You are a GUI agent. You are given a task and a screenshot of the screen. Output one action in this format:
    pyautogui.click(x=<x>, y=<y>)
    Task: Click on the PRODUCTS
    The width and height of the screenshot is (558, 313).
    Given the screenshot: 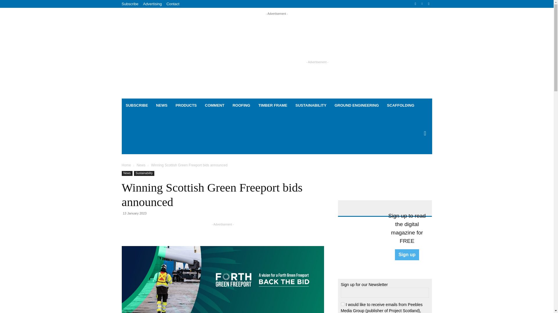 What is the action you would take?
    pyautogui.click(x=186, y=105)
    